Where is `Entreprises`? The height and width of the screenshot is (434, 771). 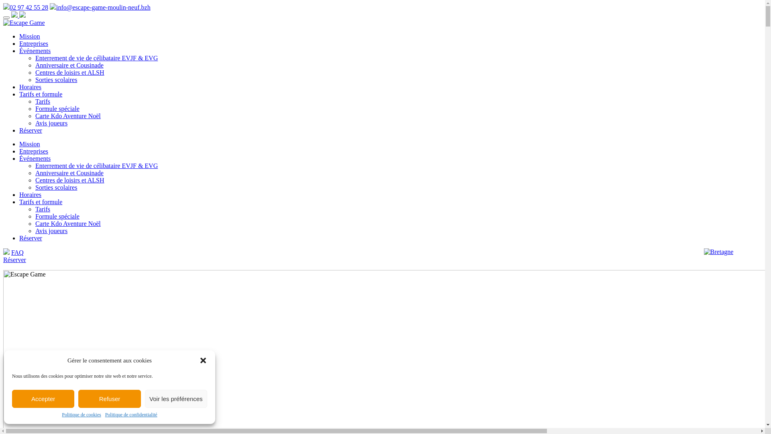
Entreprises is located at coordinates (34, 43).